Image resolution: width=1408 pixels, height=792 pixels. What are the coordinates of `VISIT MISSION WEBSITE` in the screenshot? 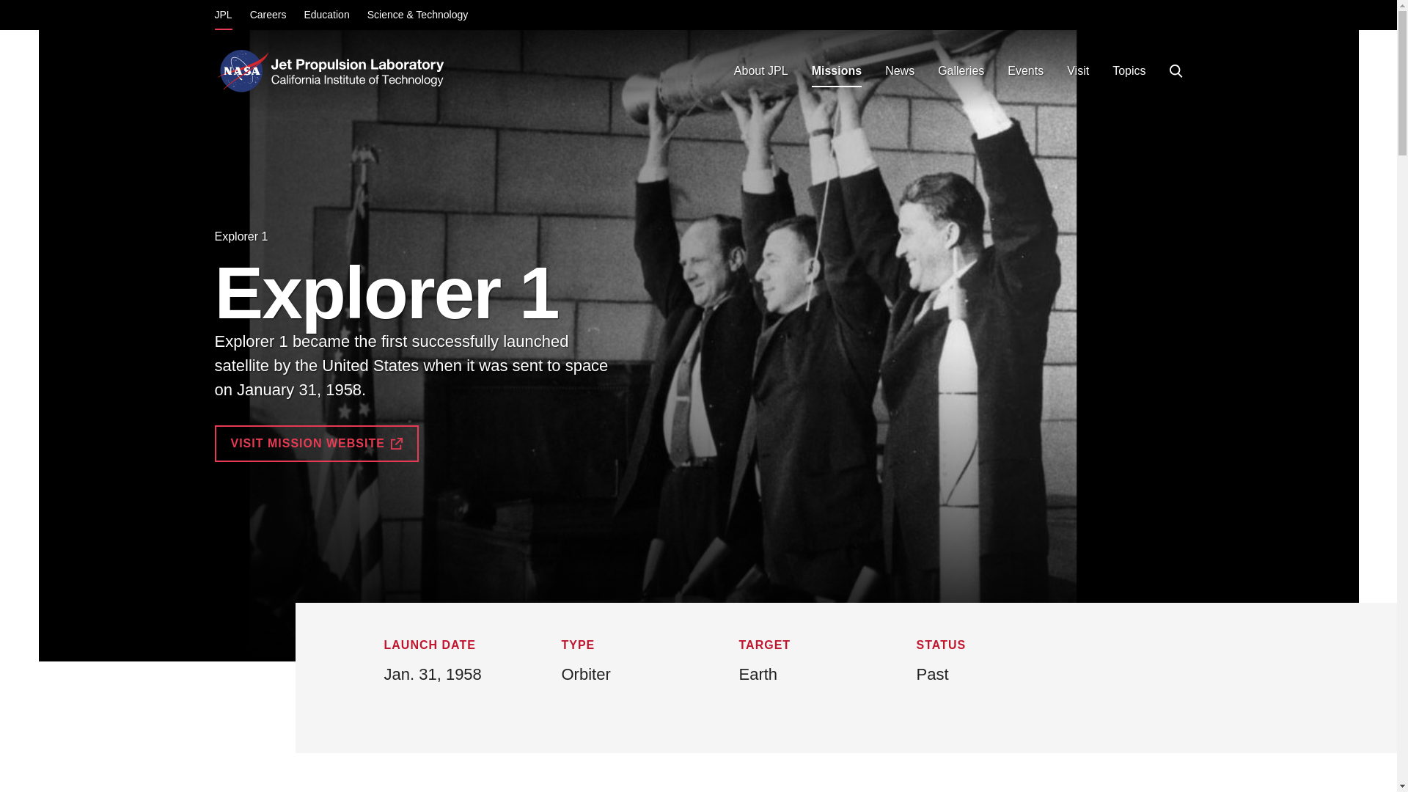 It's located at (315, 443).